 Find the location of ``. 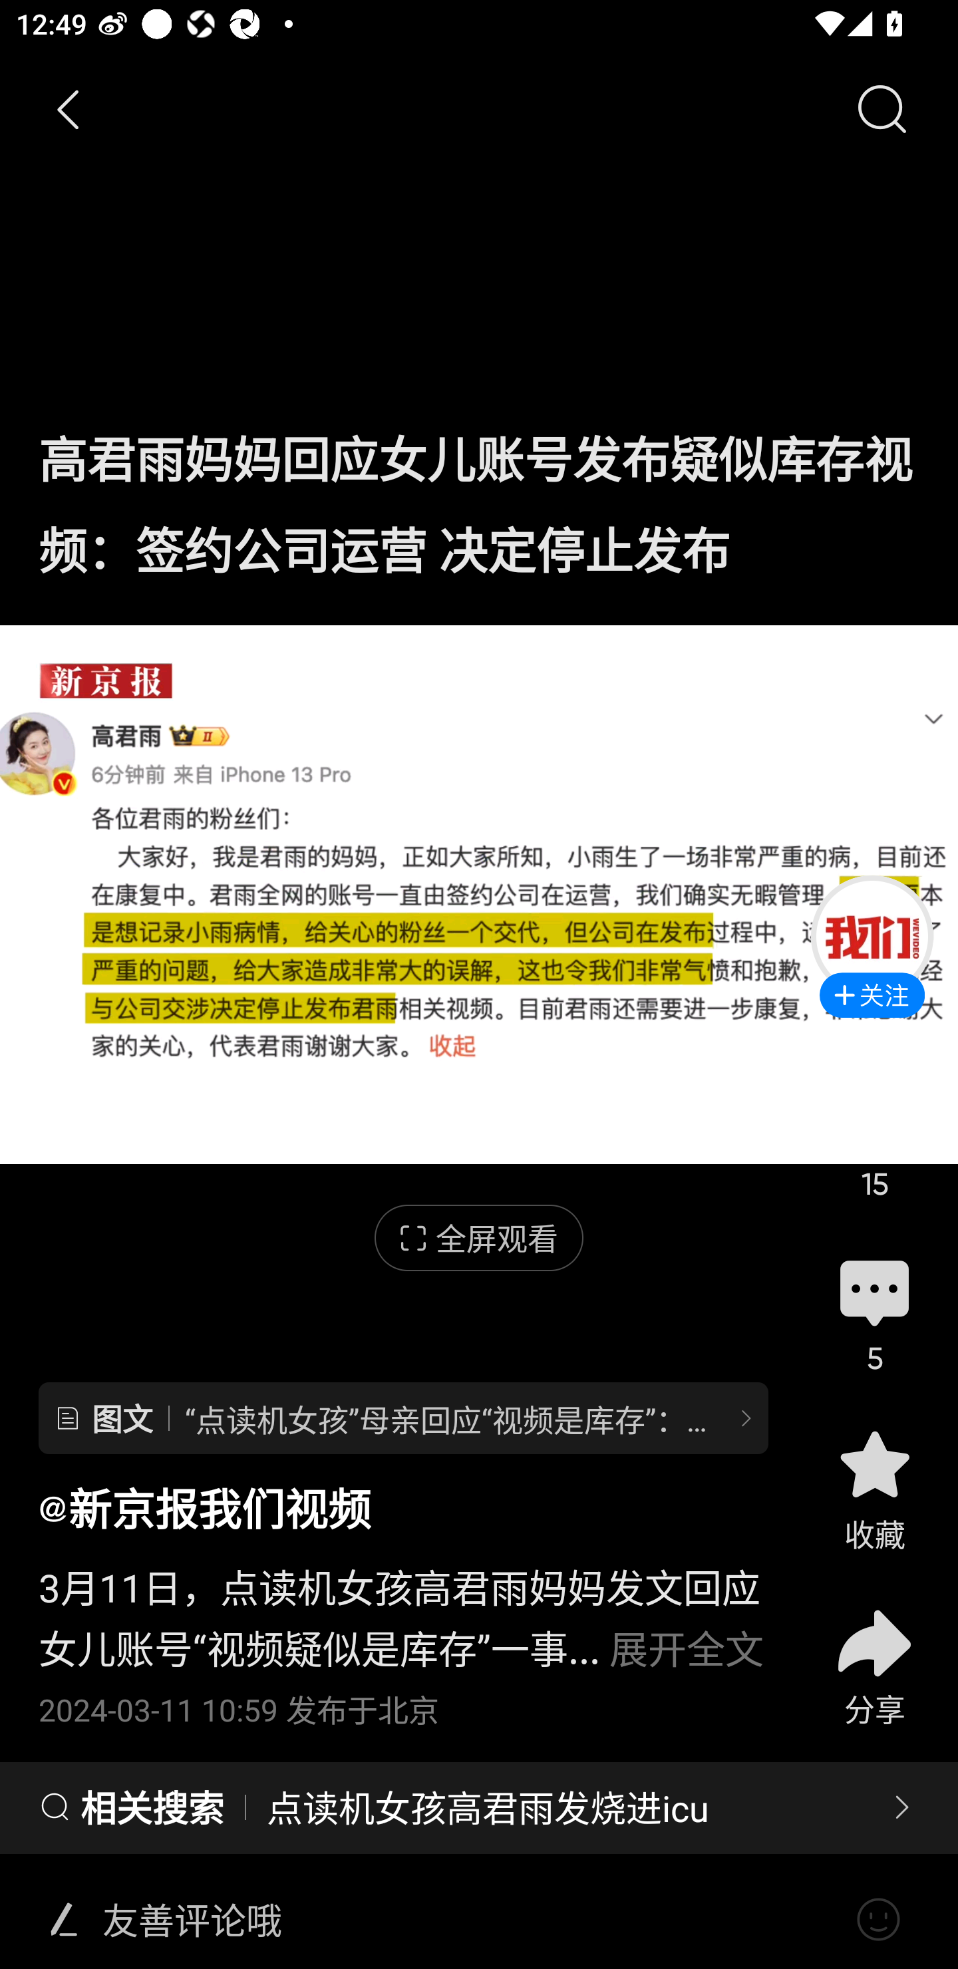

 is located at coordinates (64, 1920).